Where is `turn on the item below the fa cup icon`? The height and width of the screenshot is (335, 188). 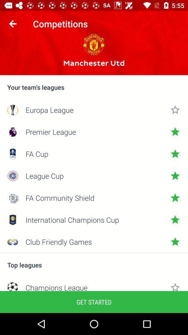
turn on the item below the fa cup icon is located at coordinates (94, 176).